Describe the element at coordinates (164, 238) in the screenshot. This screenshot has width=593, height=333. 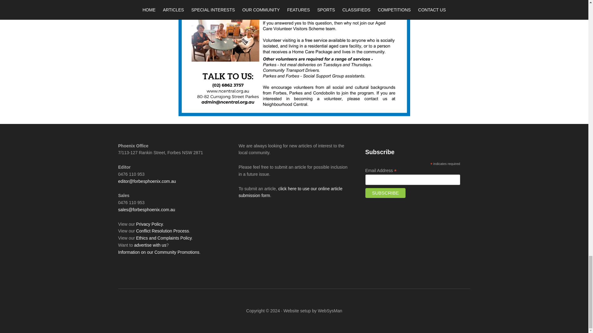
I see `Ethics and Complaints Policy` at that location.